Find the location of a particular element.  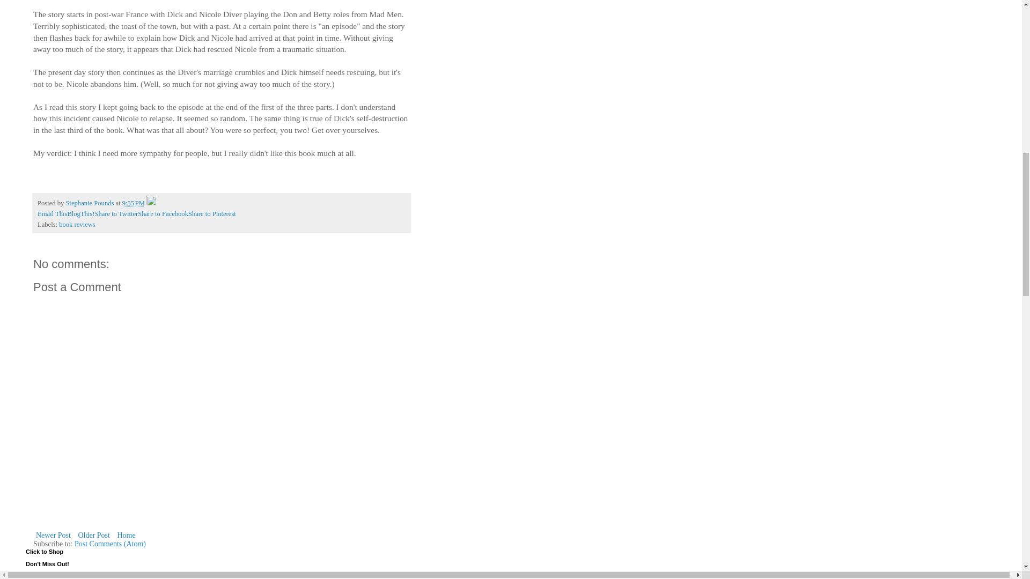

Edit Post is located at coordinates (151, 203).